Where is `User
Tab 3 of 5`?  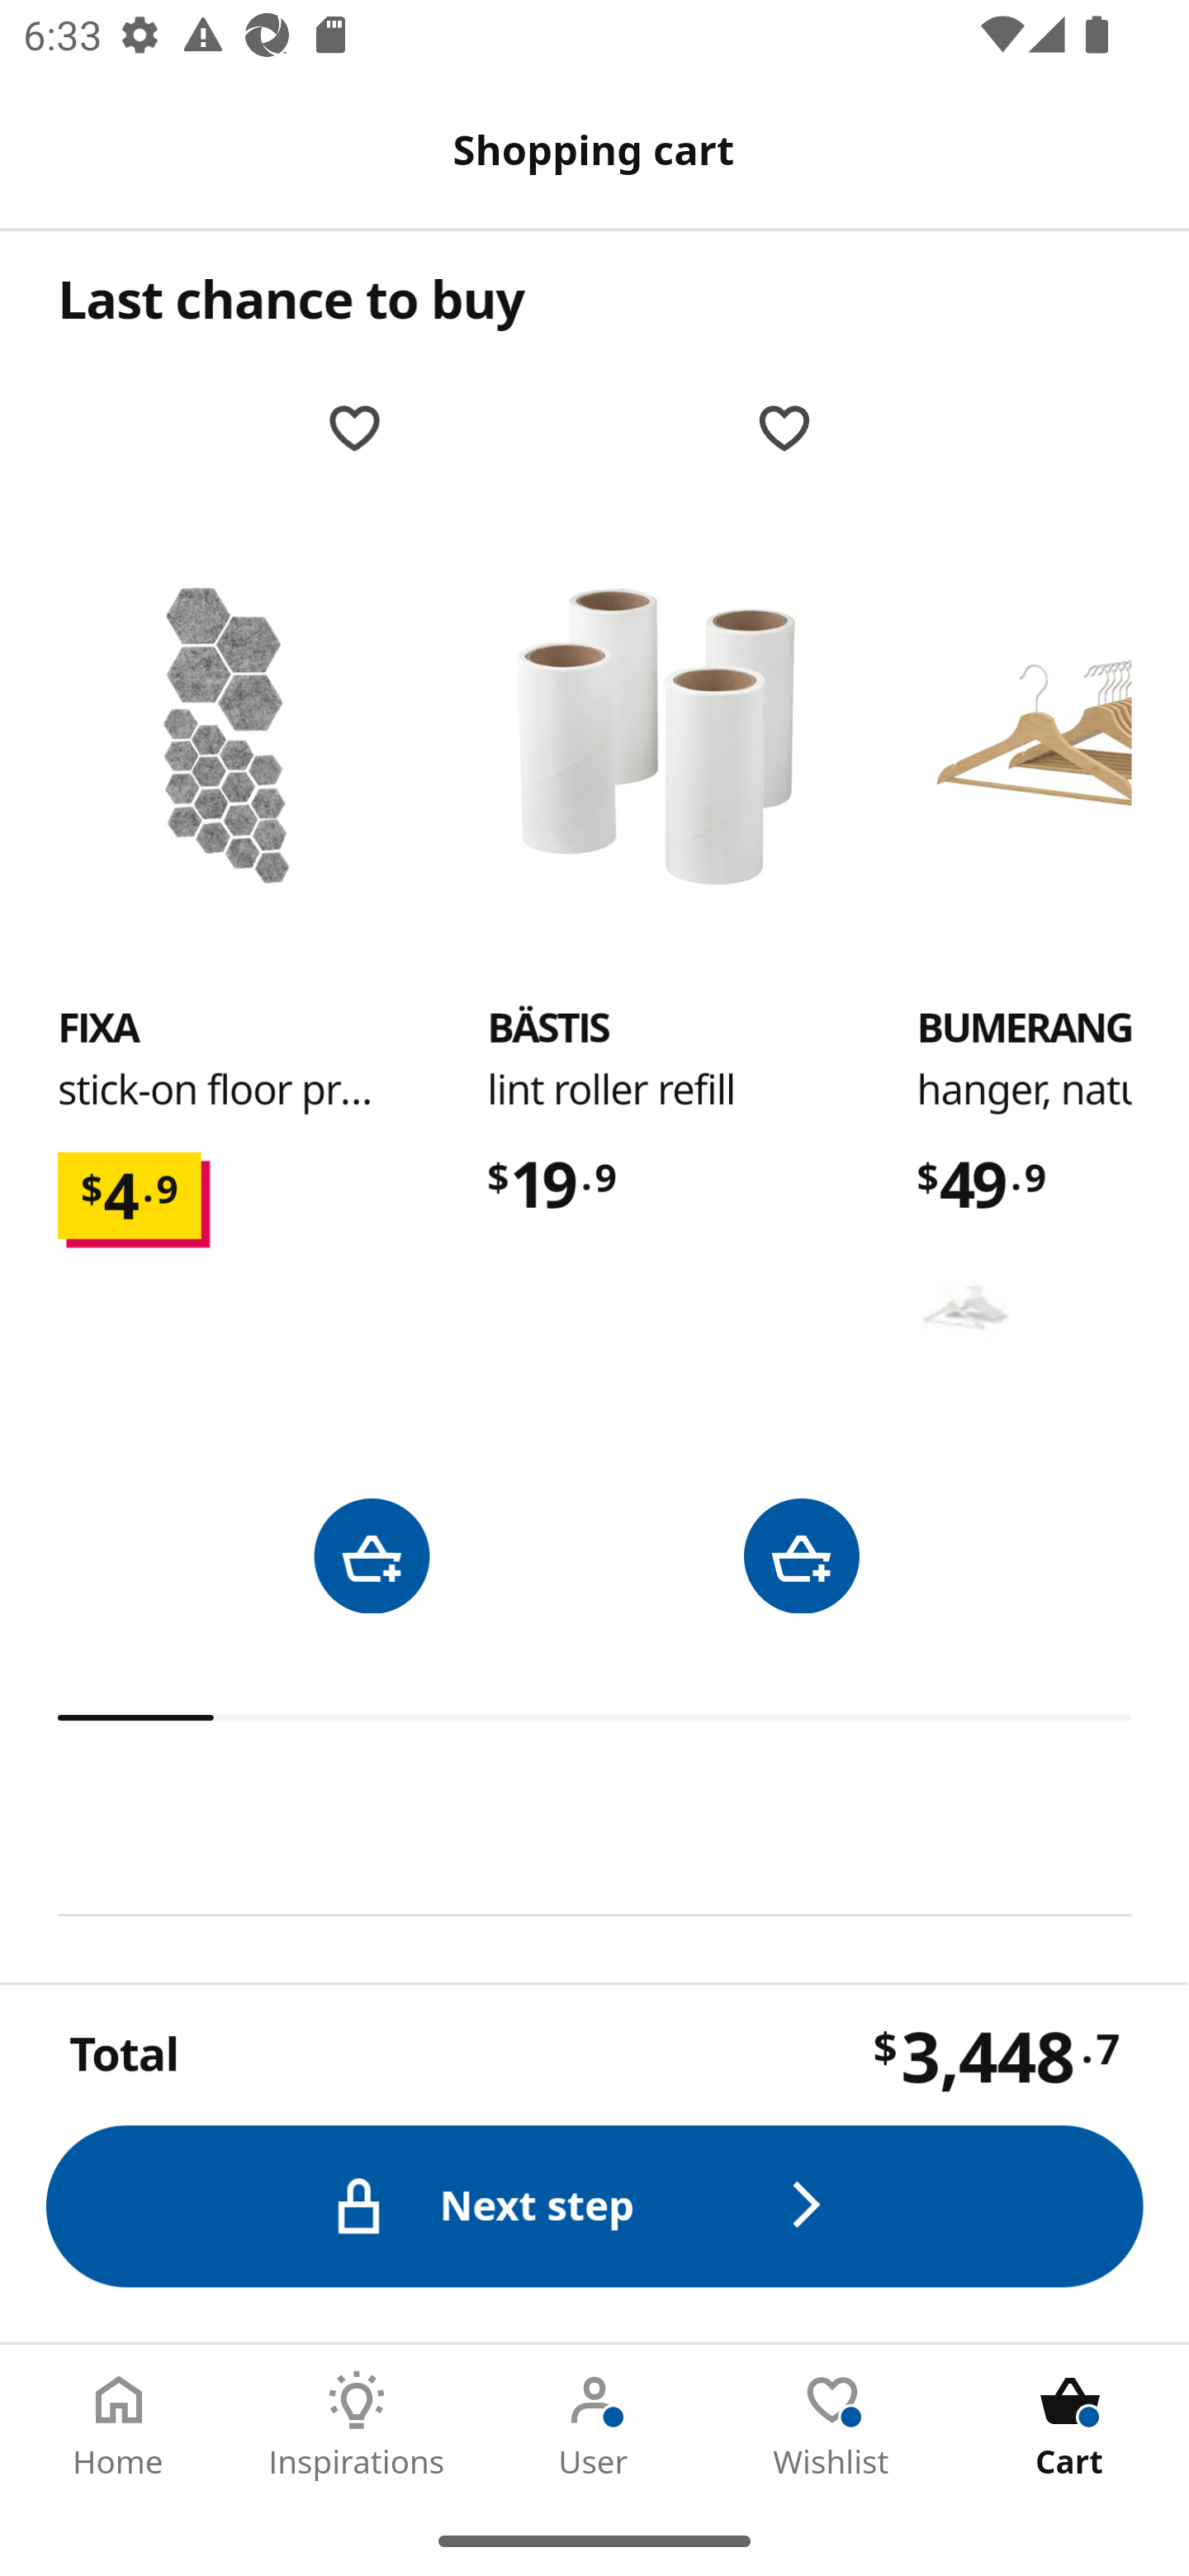 User
Tab 3 of 5 is located at coordinates (594, 2425).